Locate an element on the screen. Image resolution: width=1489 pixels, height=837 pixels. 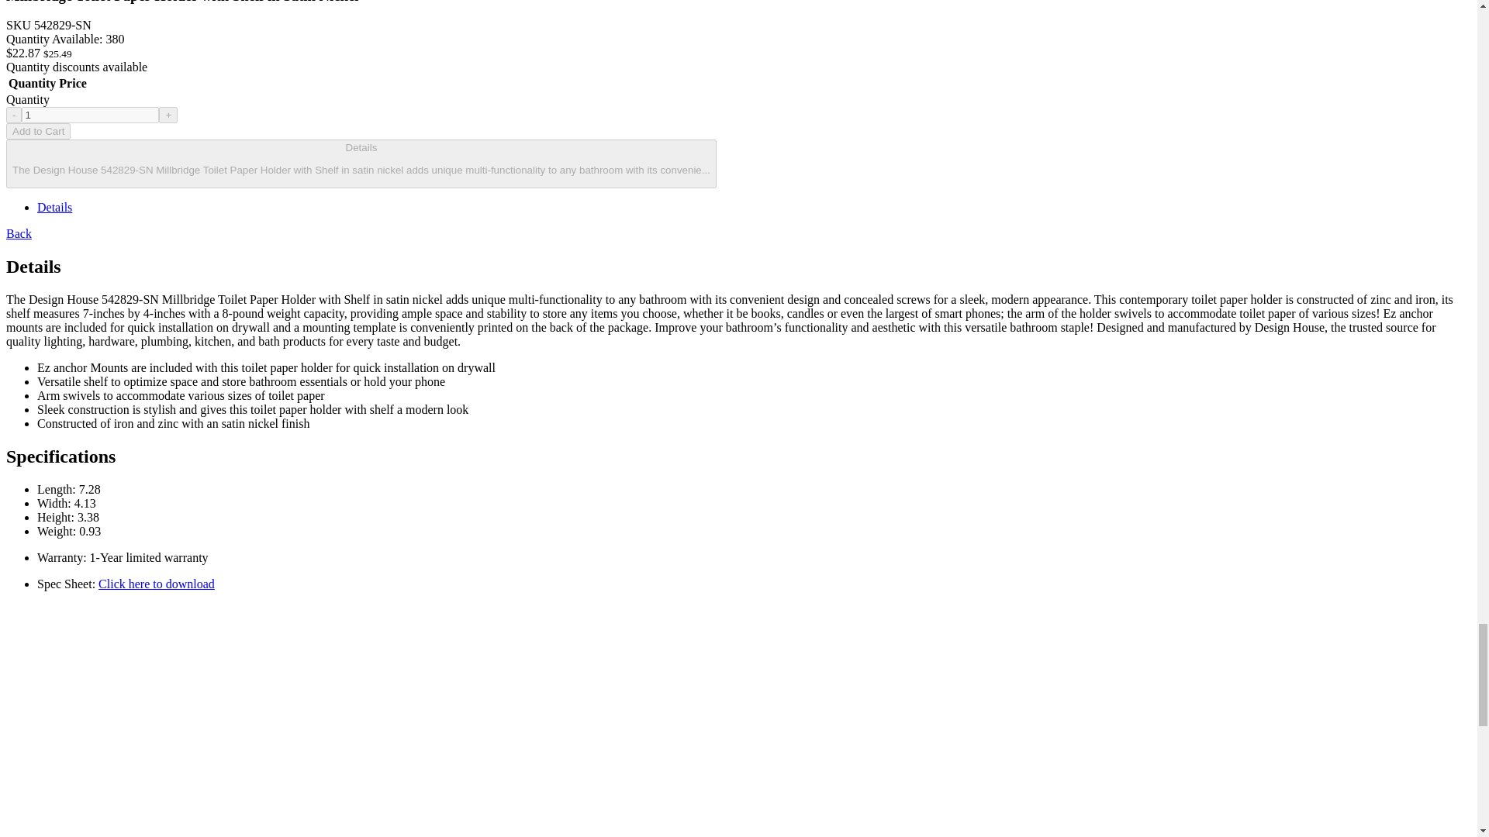
Details is located at coordinates (54, 208).